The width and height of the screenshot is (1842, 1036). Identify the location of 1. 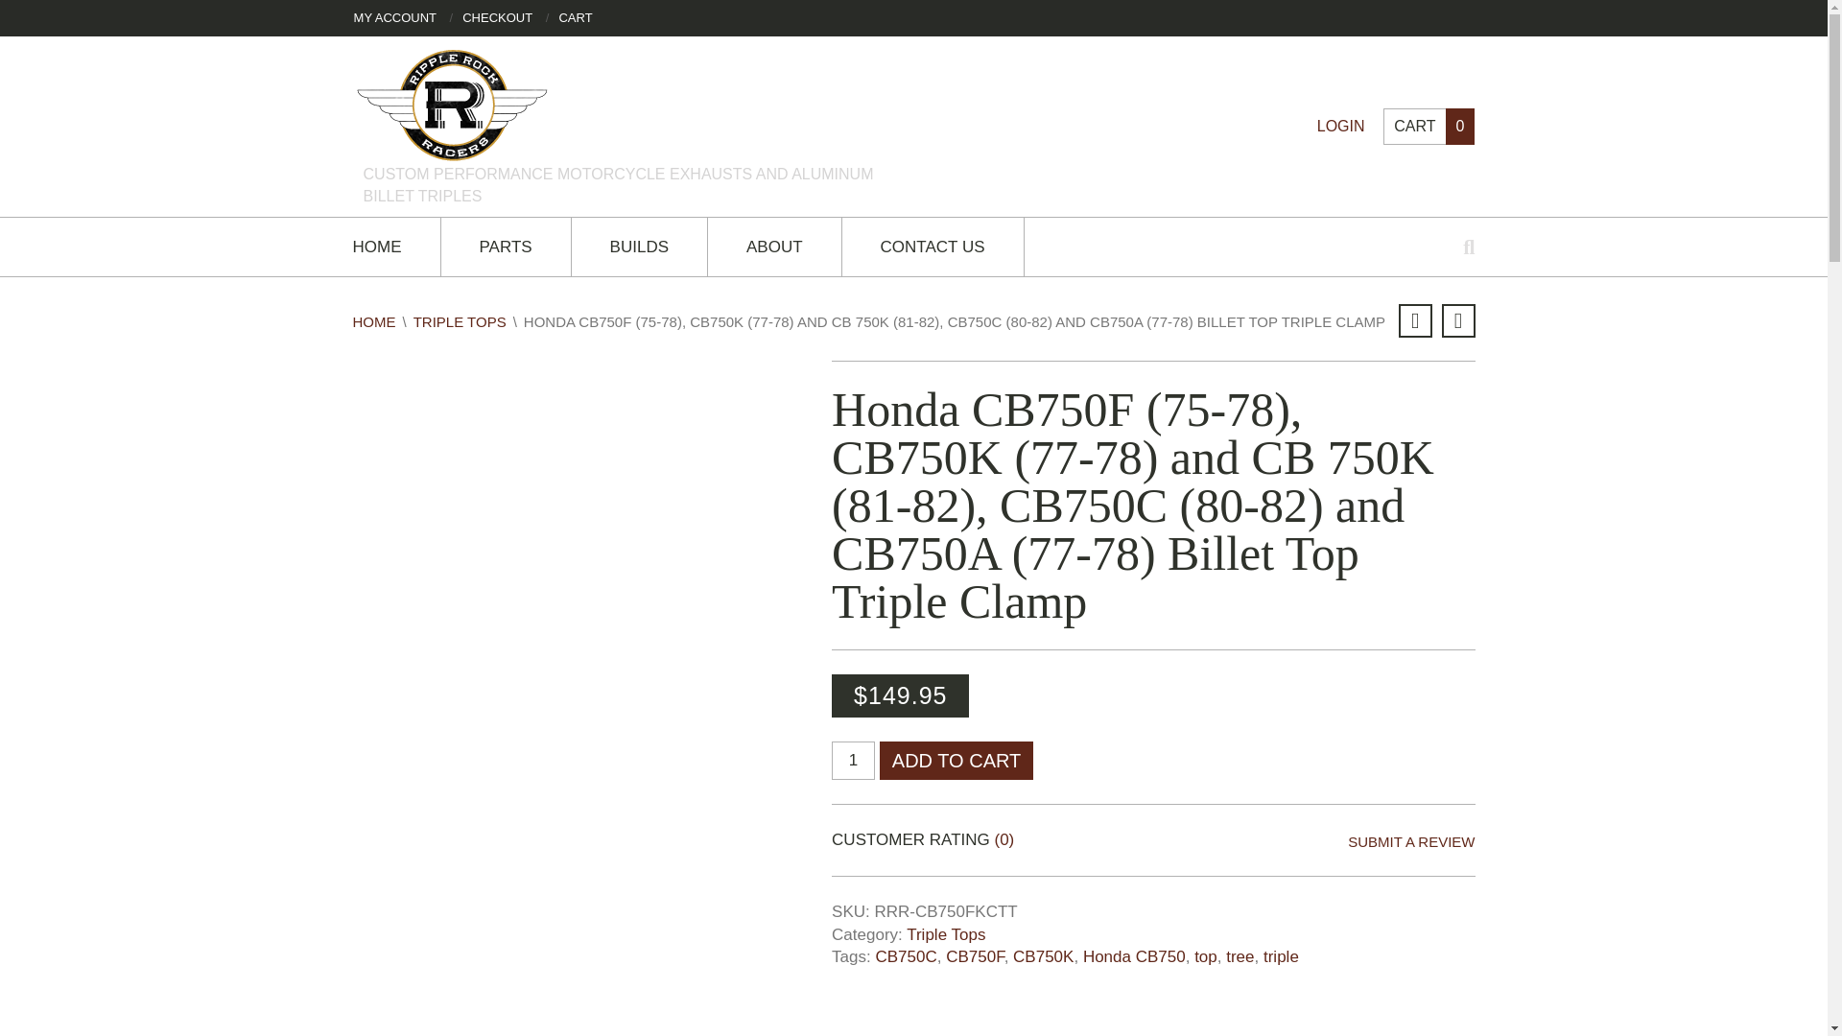
(854, 761).